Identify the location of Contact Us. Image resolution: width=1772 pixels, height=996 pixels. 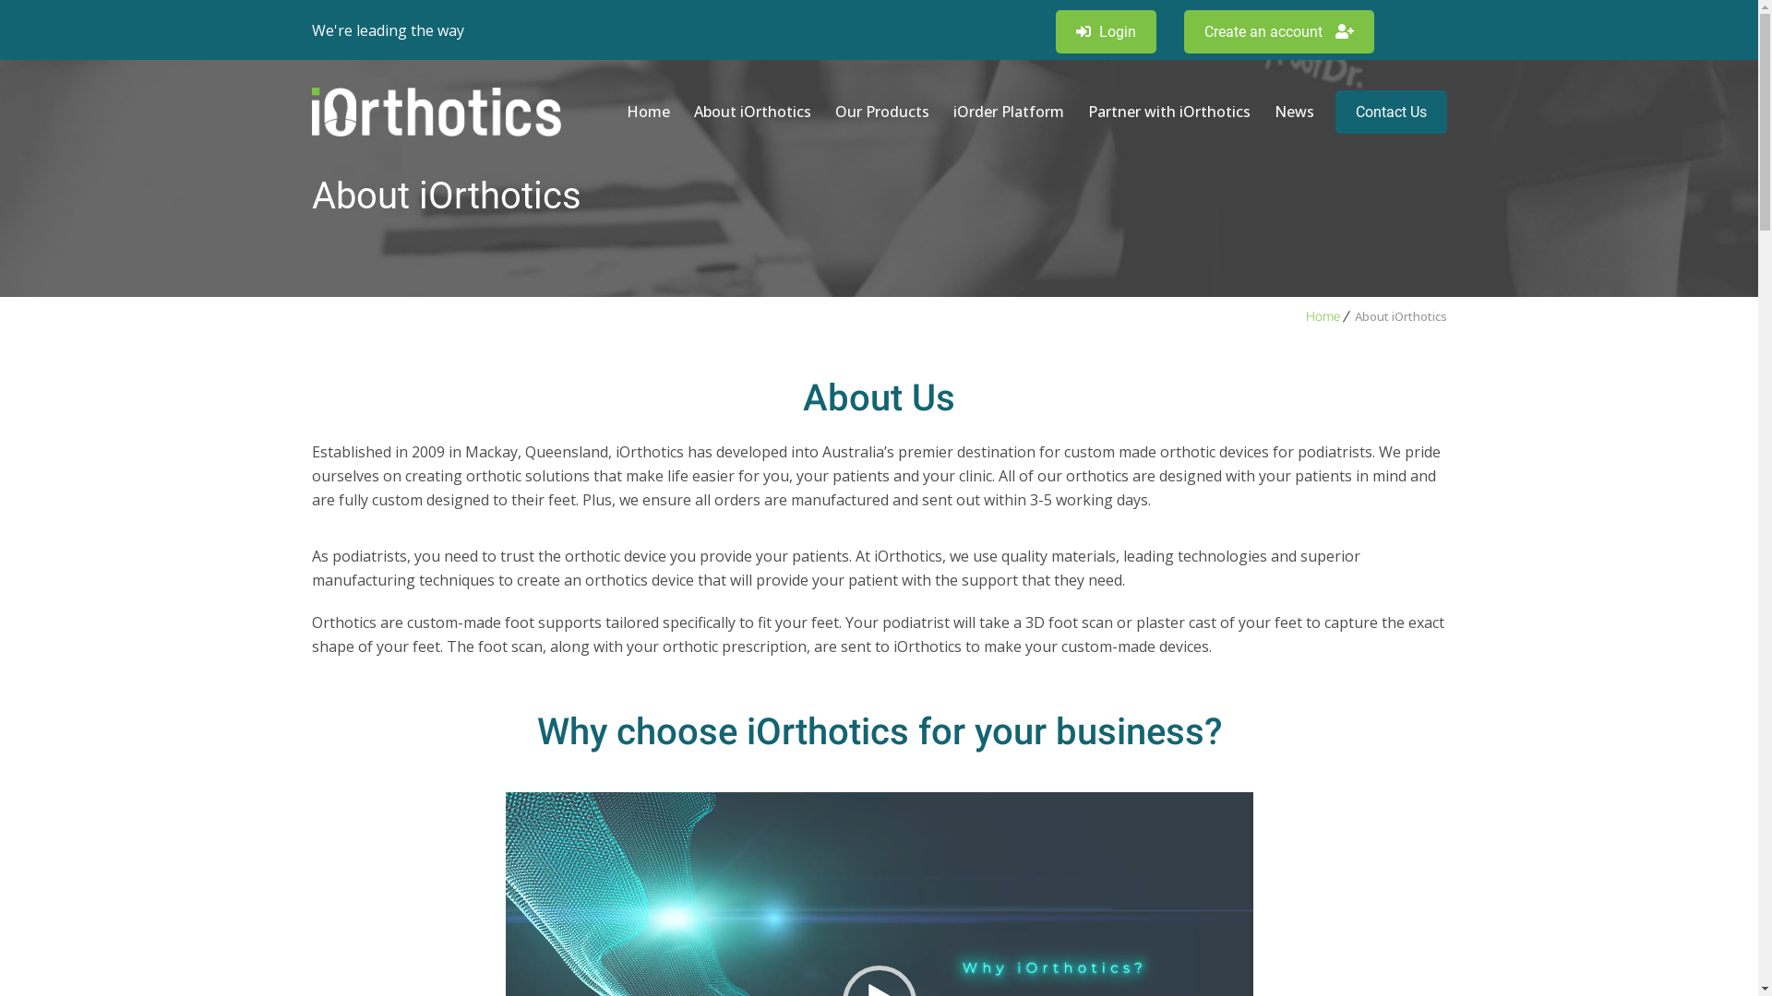
(1390, 113).